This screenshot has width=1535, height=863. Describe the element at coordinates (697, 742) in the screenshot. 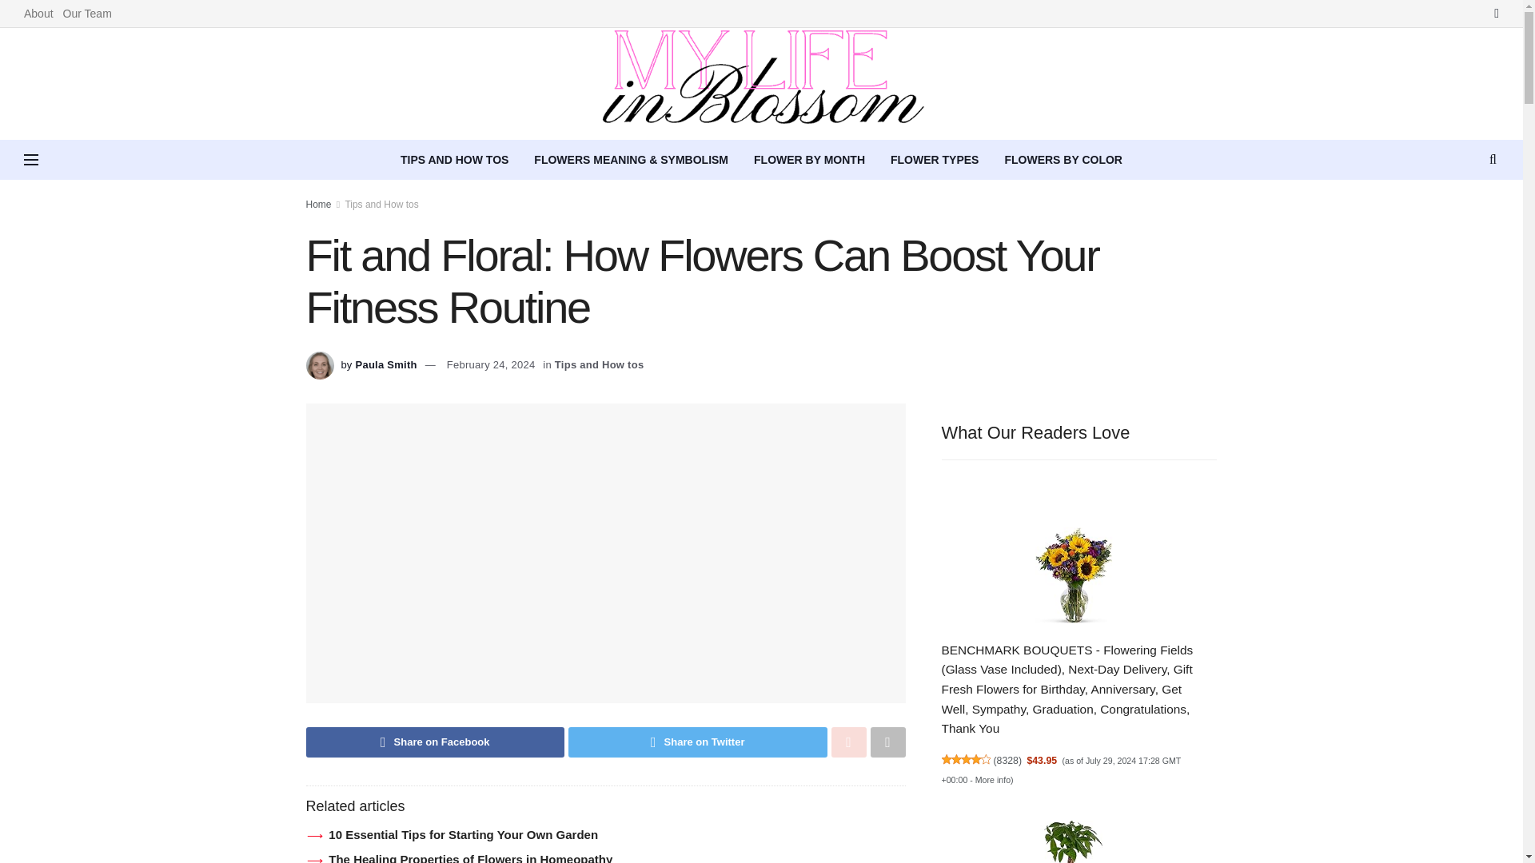

I see `Share on Twitter` at that location.